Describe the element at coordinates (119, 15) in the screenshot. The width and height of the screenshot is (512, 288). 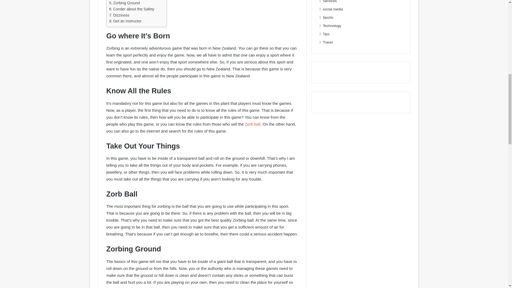
I see `Dizziness` at that location.